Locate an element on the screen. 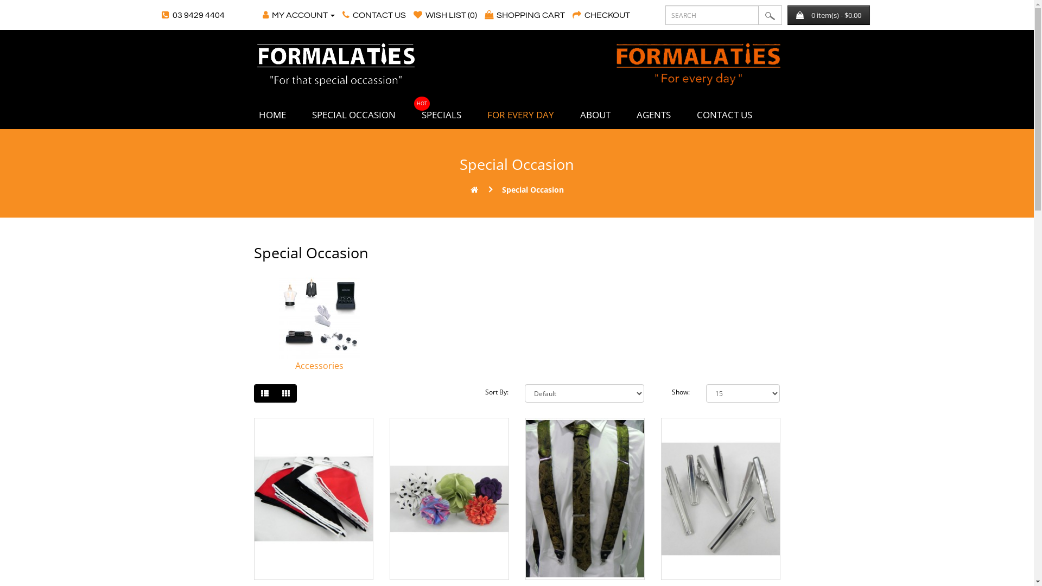   SHOPPING CART is located at coordinates (525, 15).